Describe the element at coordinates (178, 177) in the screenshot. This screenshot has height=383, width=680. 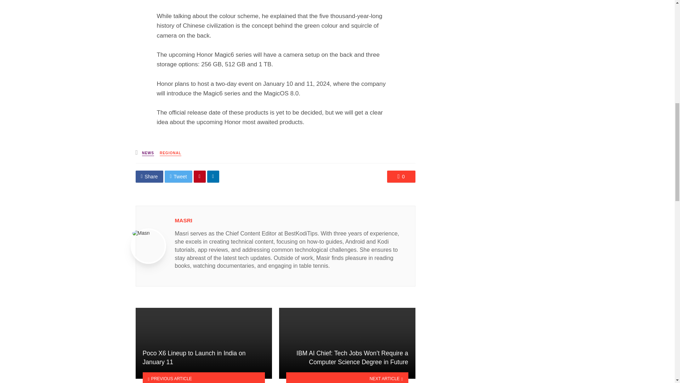
I see `Share on Twitter` at that location.